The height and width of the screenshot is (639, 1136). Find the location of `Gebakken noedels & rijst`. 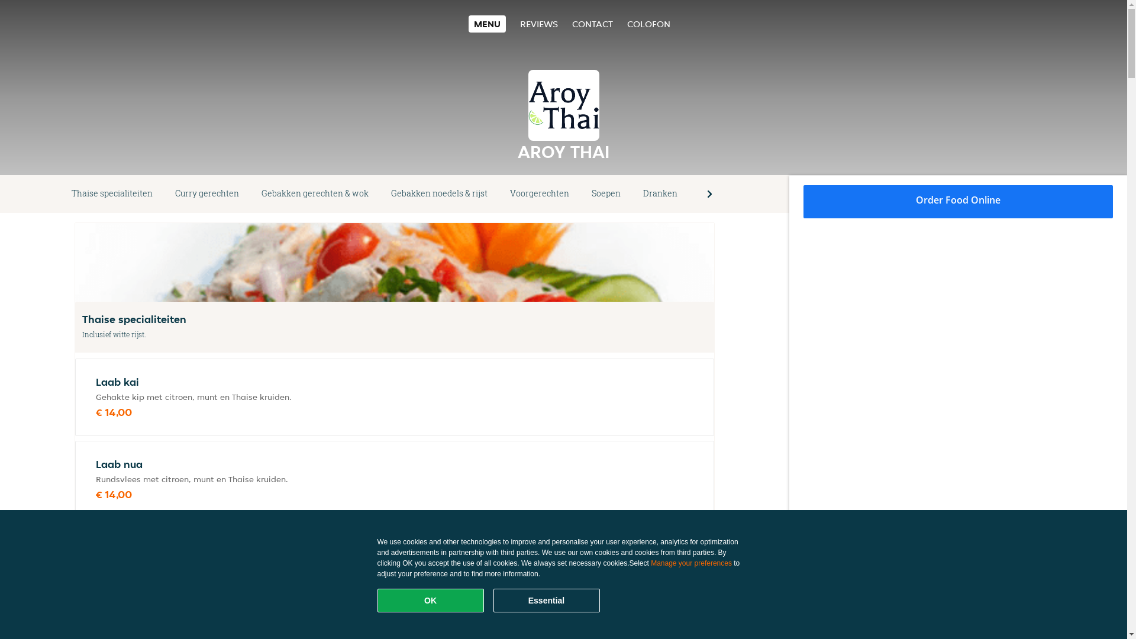

Gebakken noedels & rijst is located at coordinates (439, 194).